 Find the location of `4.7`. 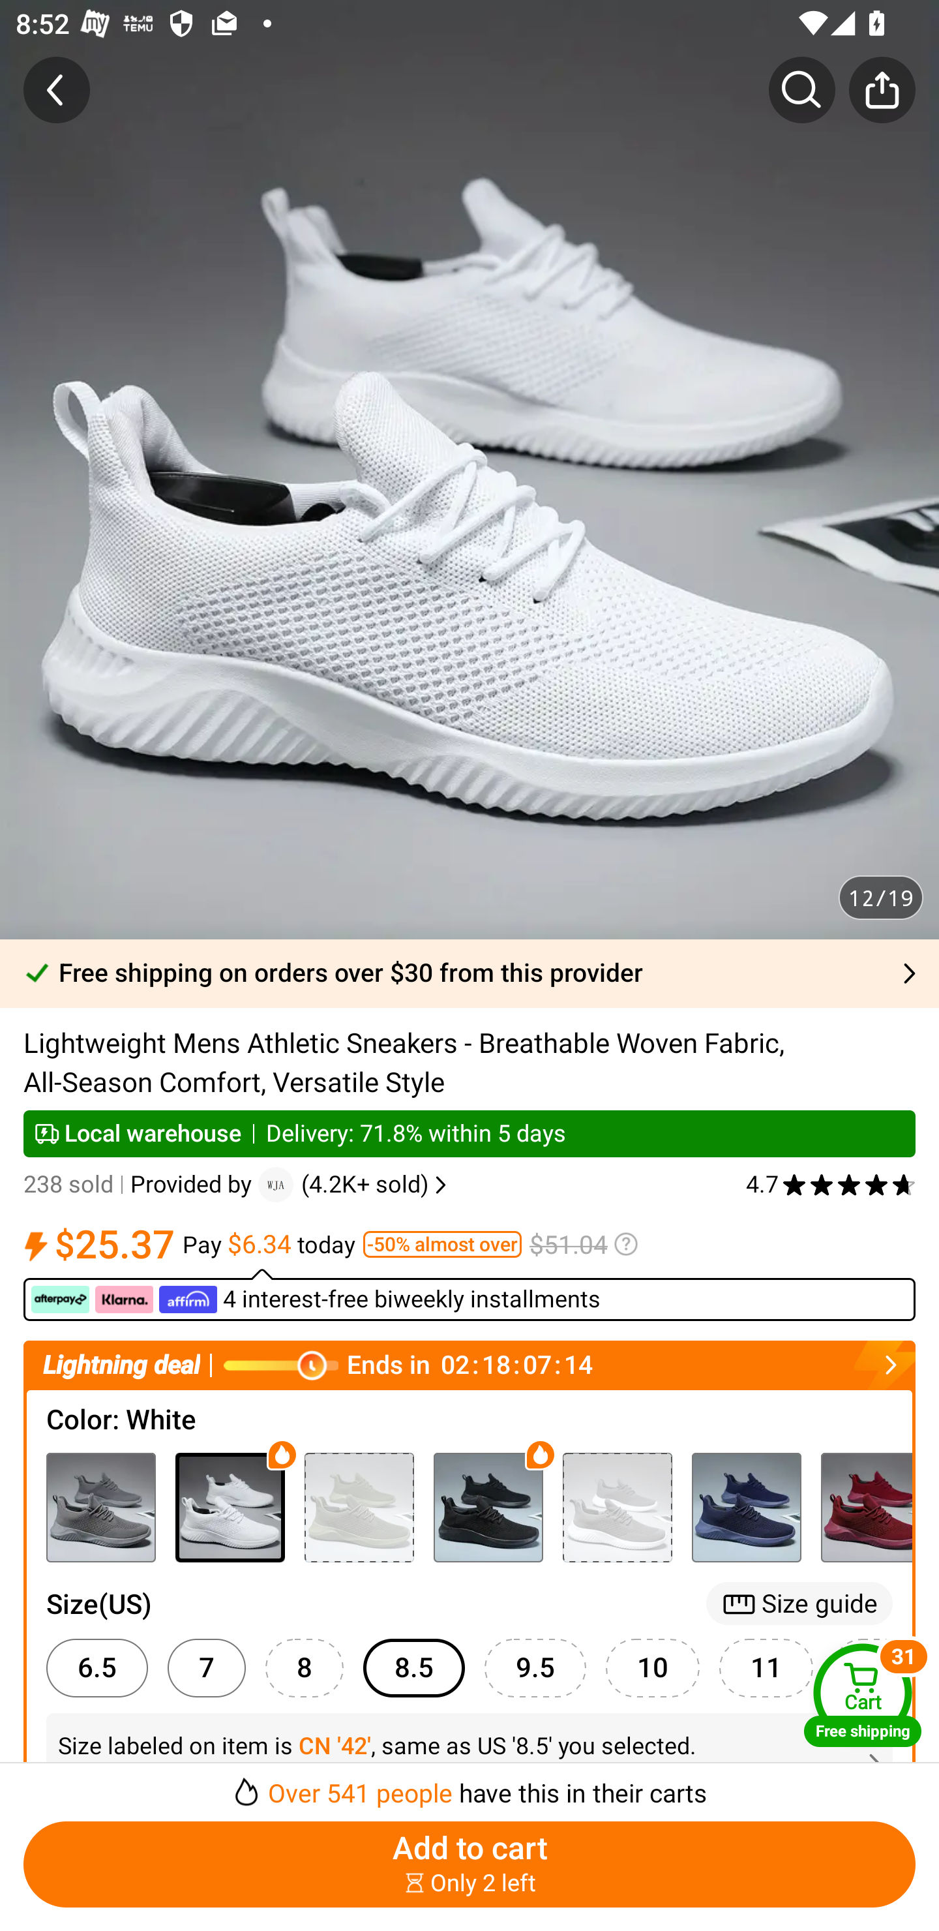

4.7 is located at coordinates (831, 1185).